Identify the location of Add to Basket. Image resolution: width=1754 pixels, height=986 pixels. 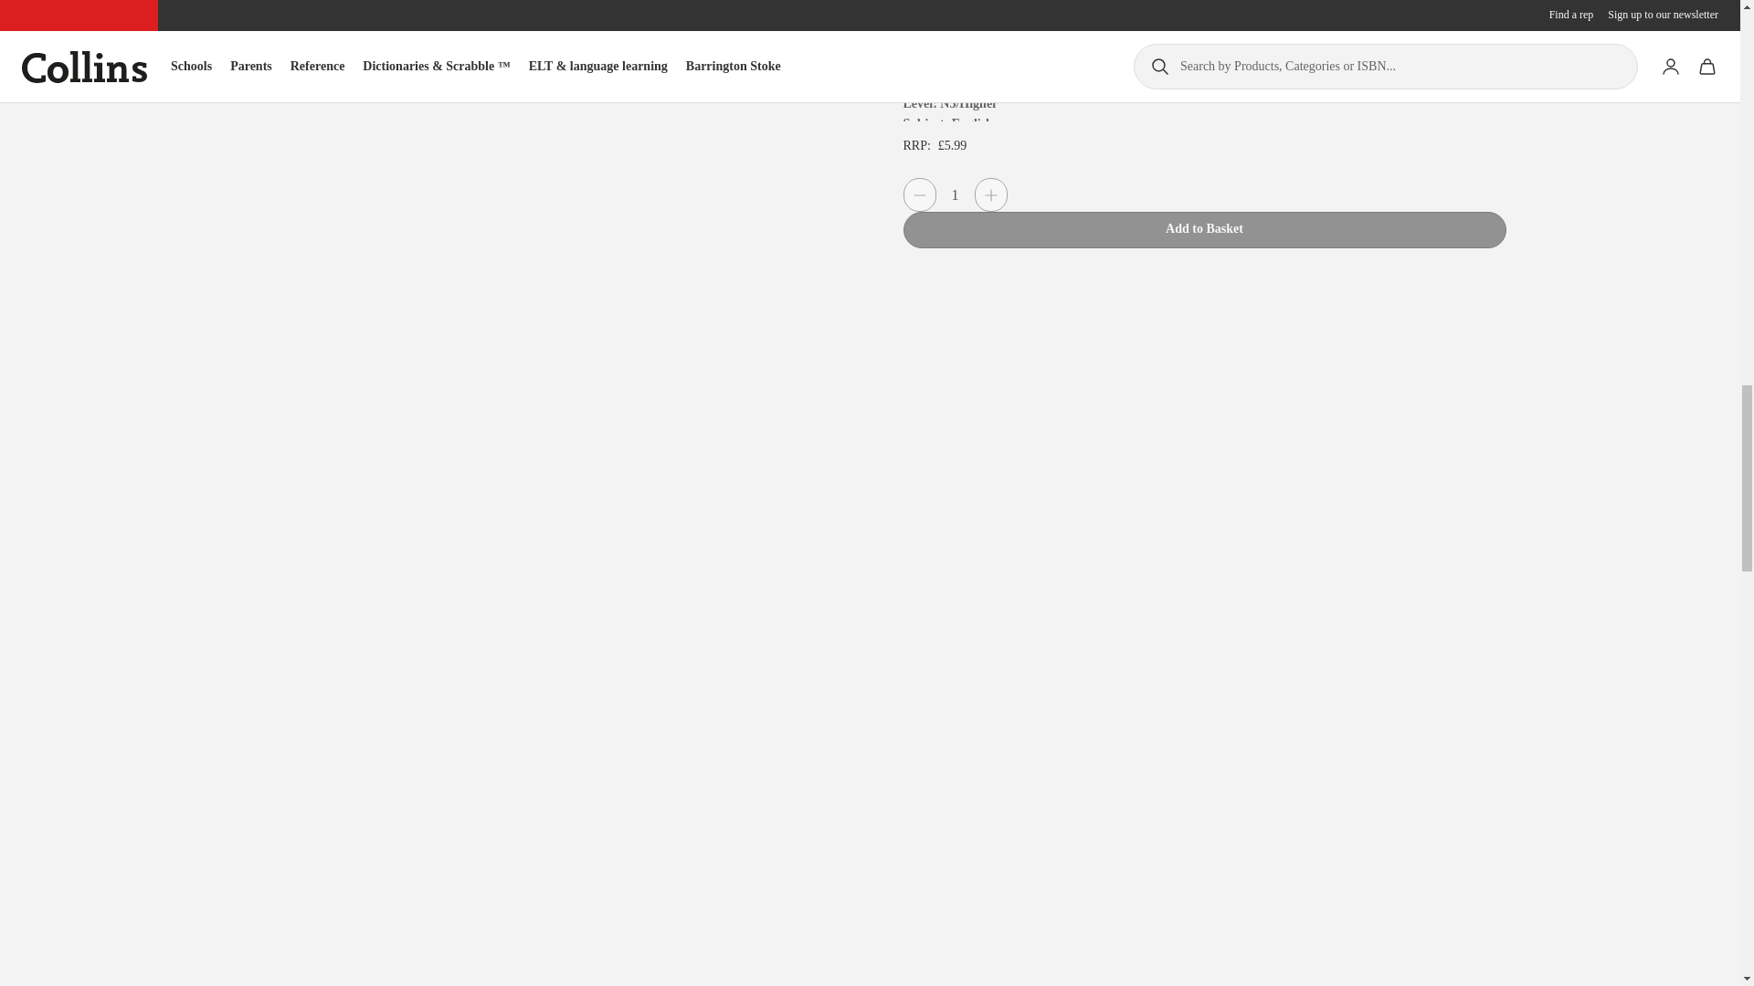
(1204, 230).